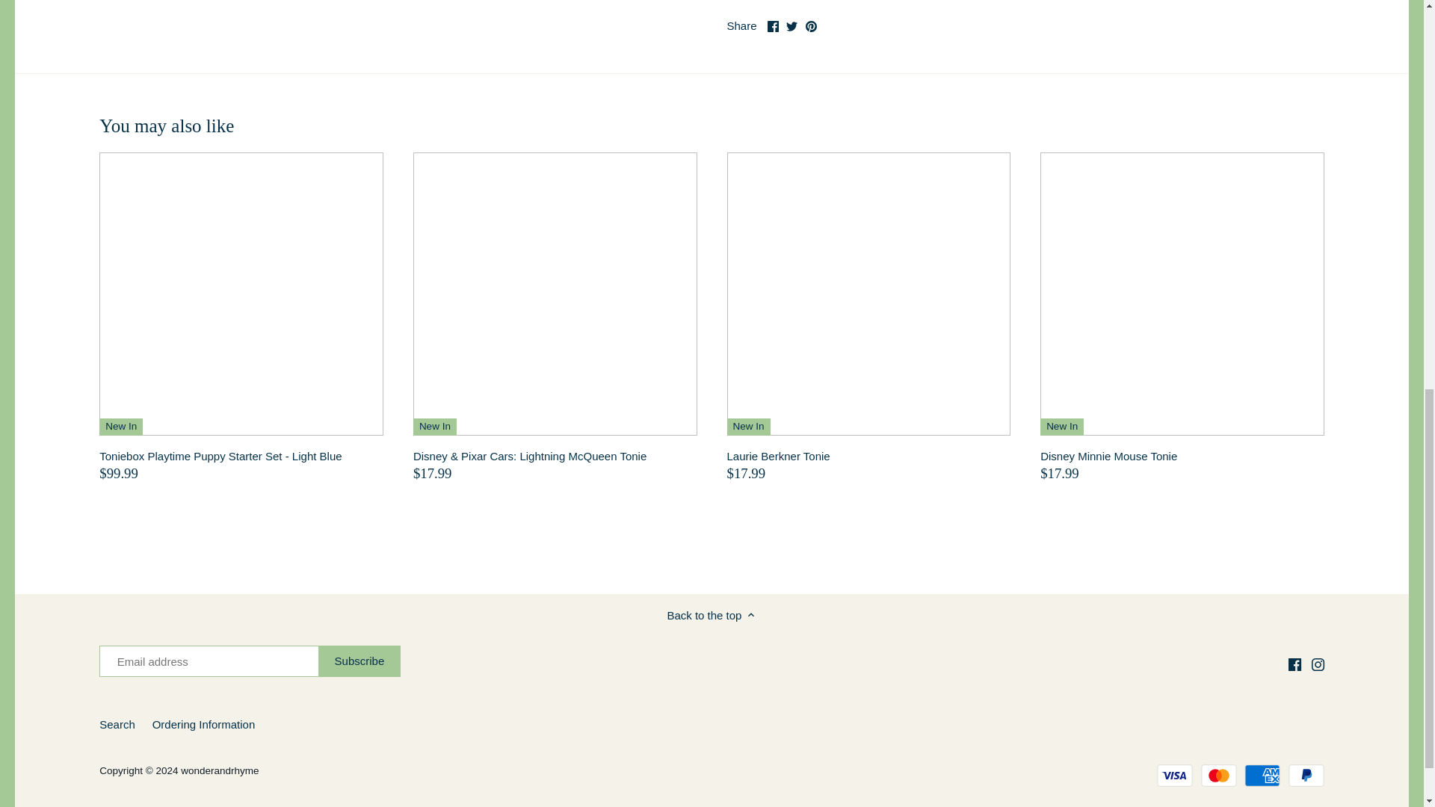  I want to click on Twitter, so click(792, 27).